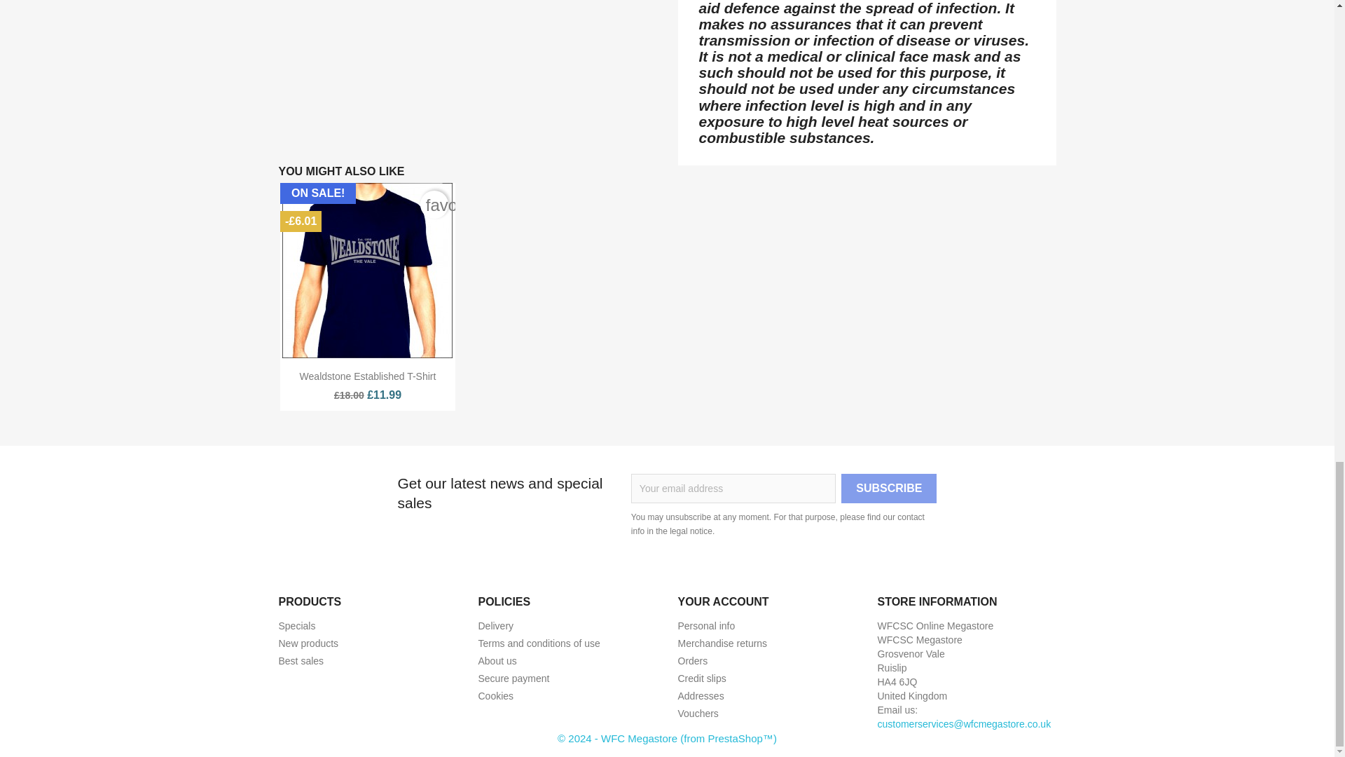 The width and height of the screenshot is (1345, 757). I want to click on Subscribe, so click(888, 489).